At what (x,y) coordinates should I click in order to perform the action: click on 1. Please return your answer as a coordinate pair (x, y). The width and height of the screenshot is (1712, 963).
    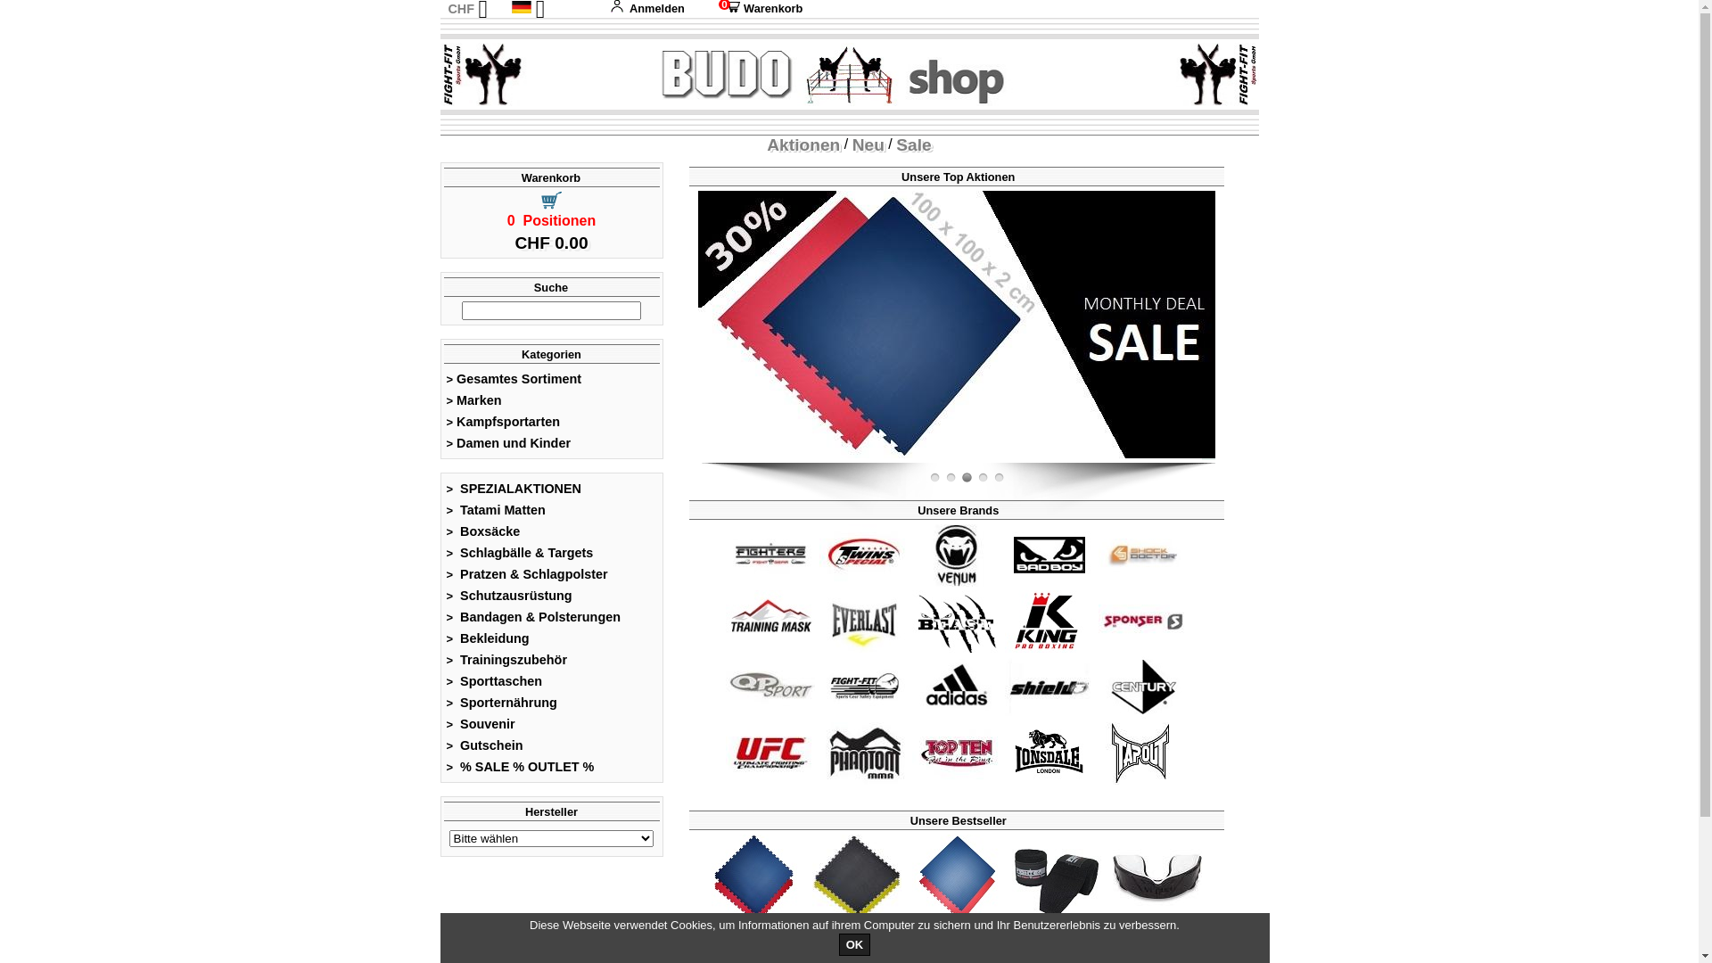
    Looking at the image, I should click on (999, 478).